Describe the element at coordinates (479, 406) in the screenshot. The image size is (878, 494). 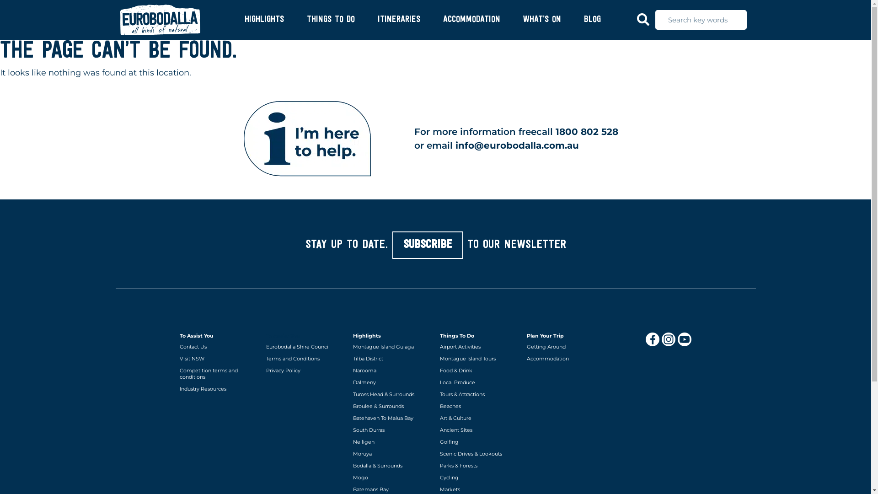
I see `Beaches` at that location.